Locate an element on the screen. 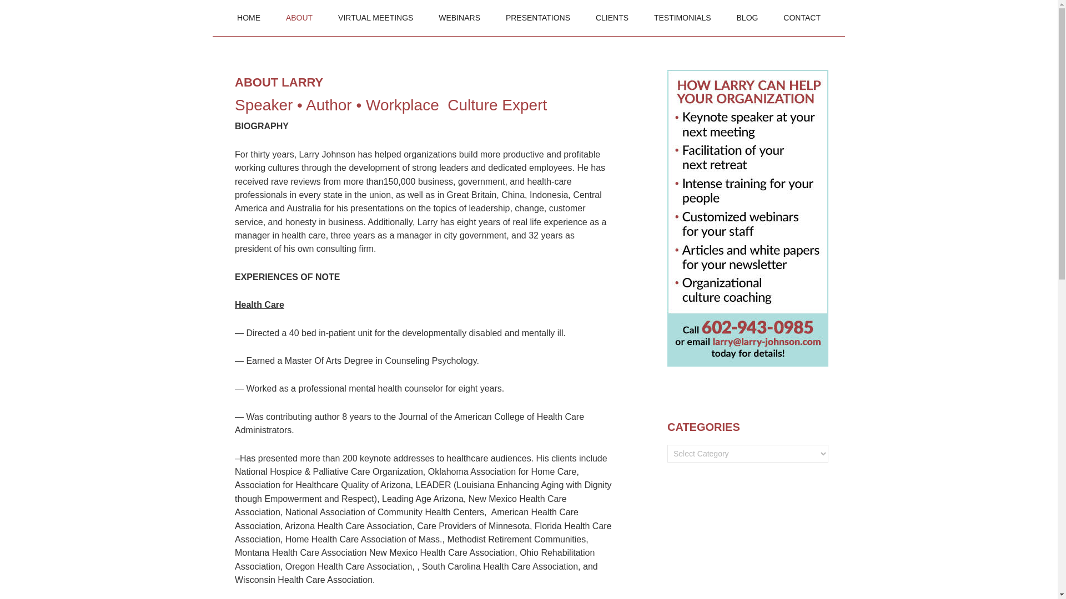  CLIENTS is located at coordinates (612, 18).